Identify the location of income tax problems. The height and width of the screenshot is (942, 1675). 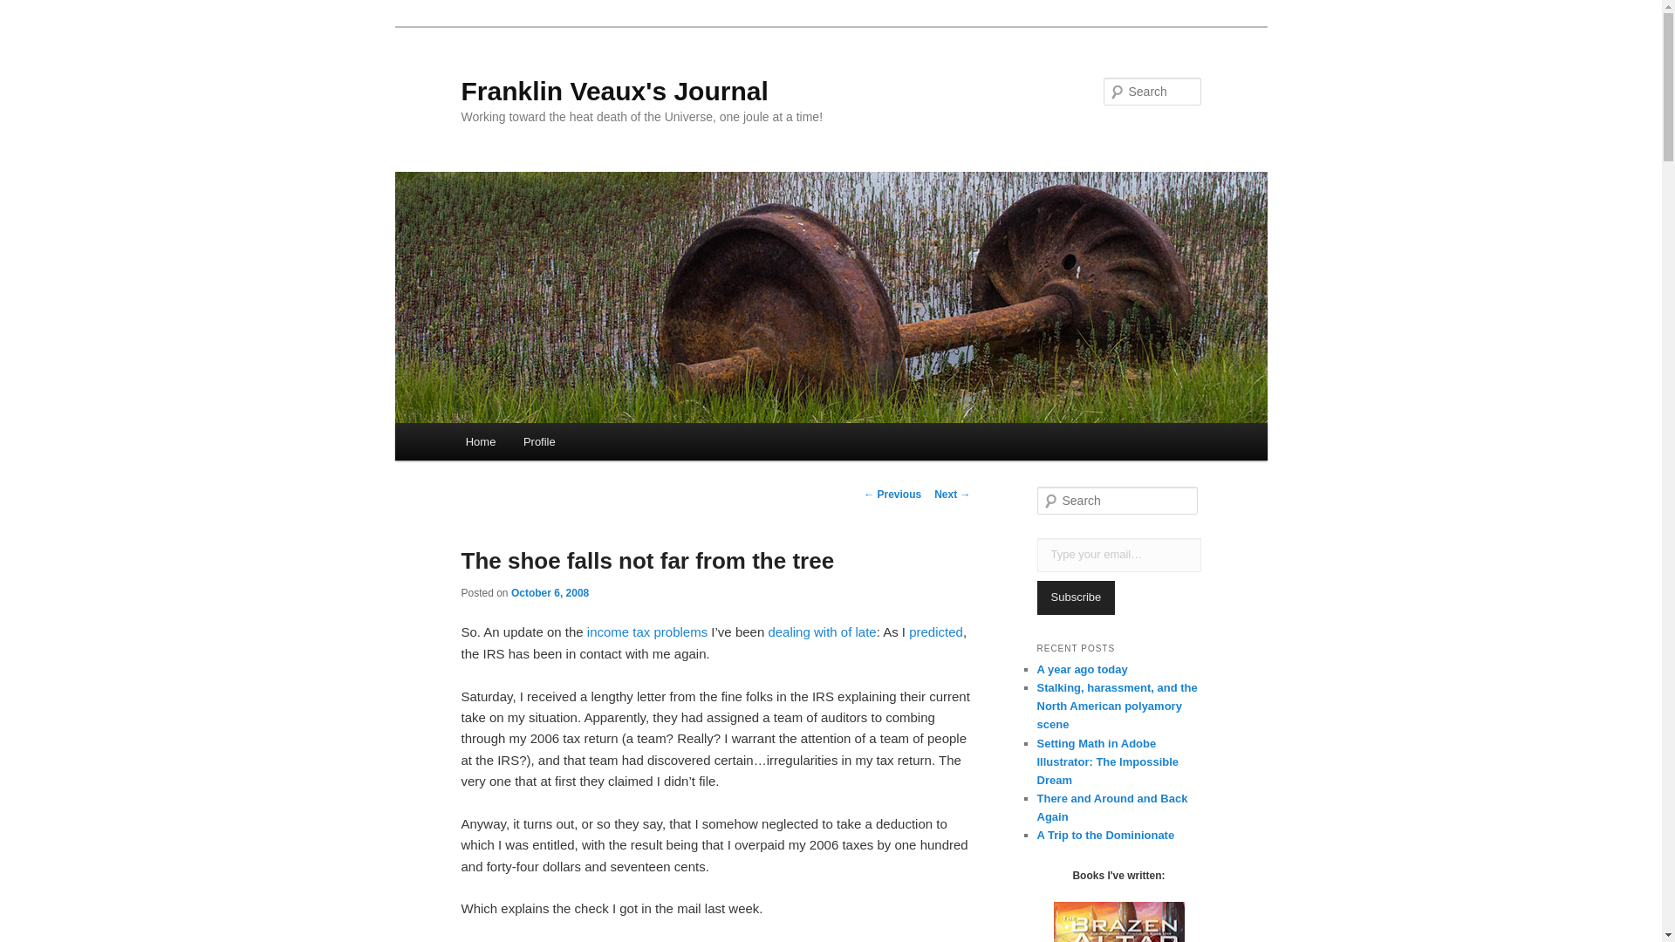
(647, 631).